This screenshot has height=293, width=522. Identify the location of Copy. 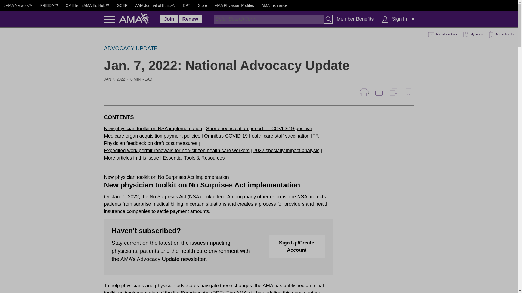
(394, 92).